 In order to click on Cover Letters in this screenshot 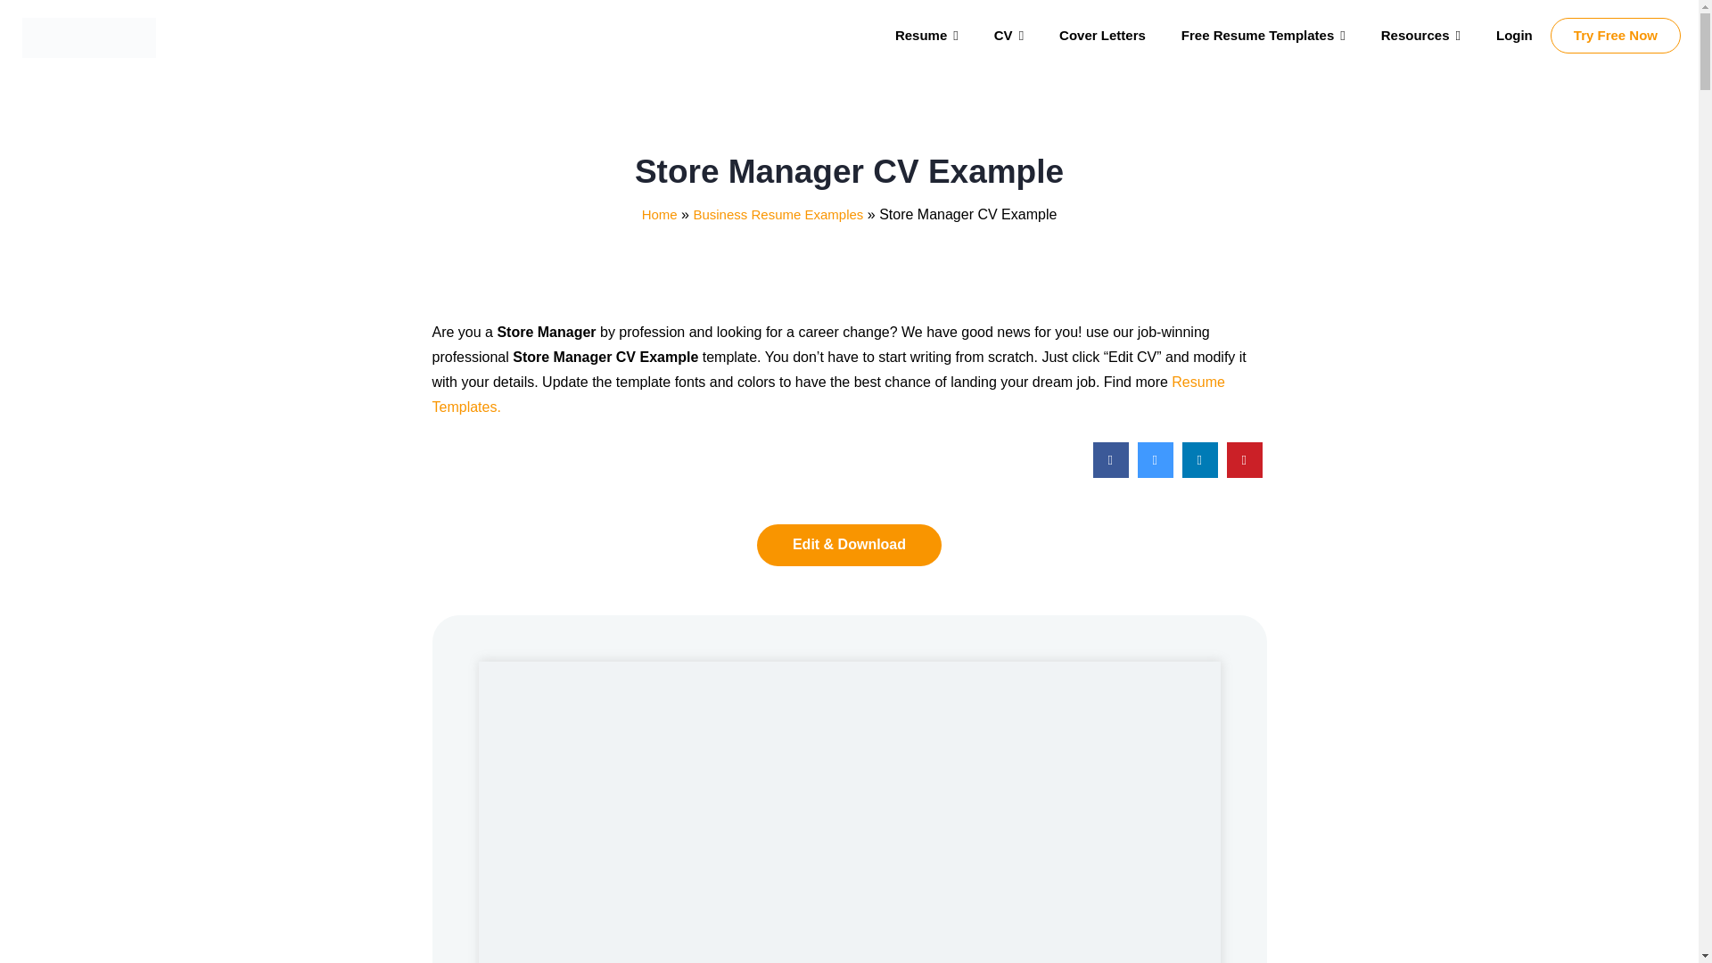, I will do `click(1102, 36)`.